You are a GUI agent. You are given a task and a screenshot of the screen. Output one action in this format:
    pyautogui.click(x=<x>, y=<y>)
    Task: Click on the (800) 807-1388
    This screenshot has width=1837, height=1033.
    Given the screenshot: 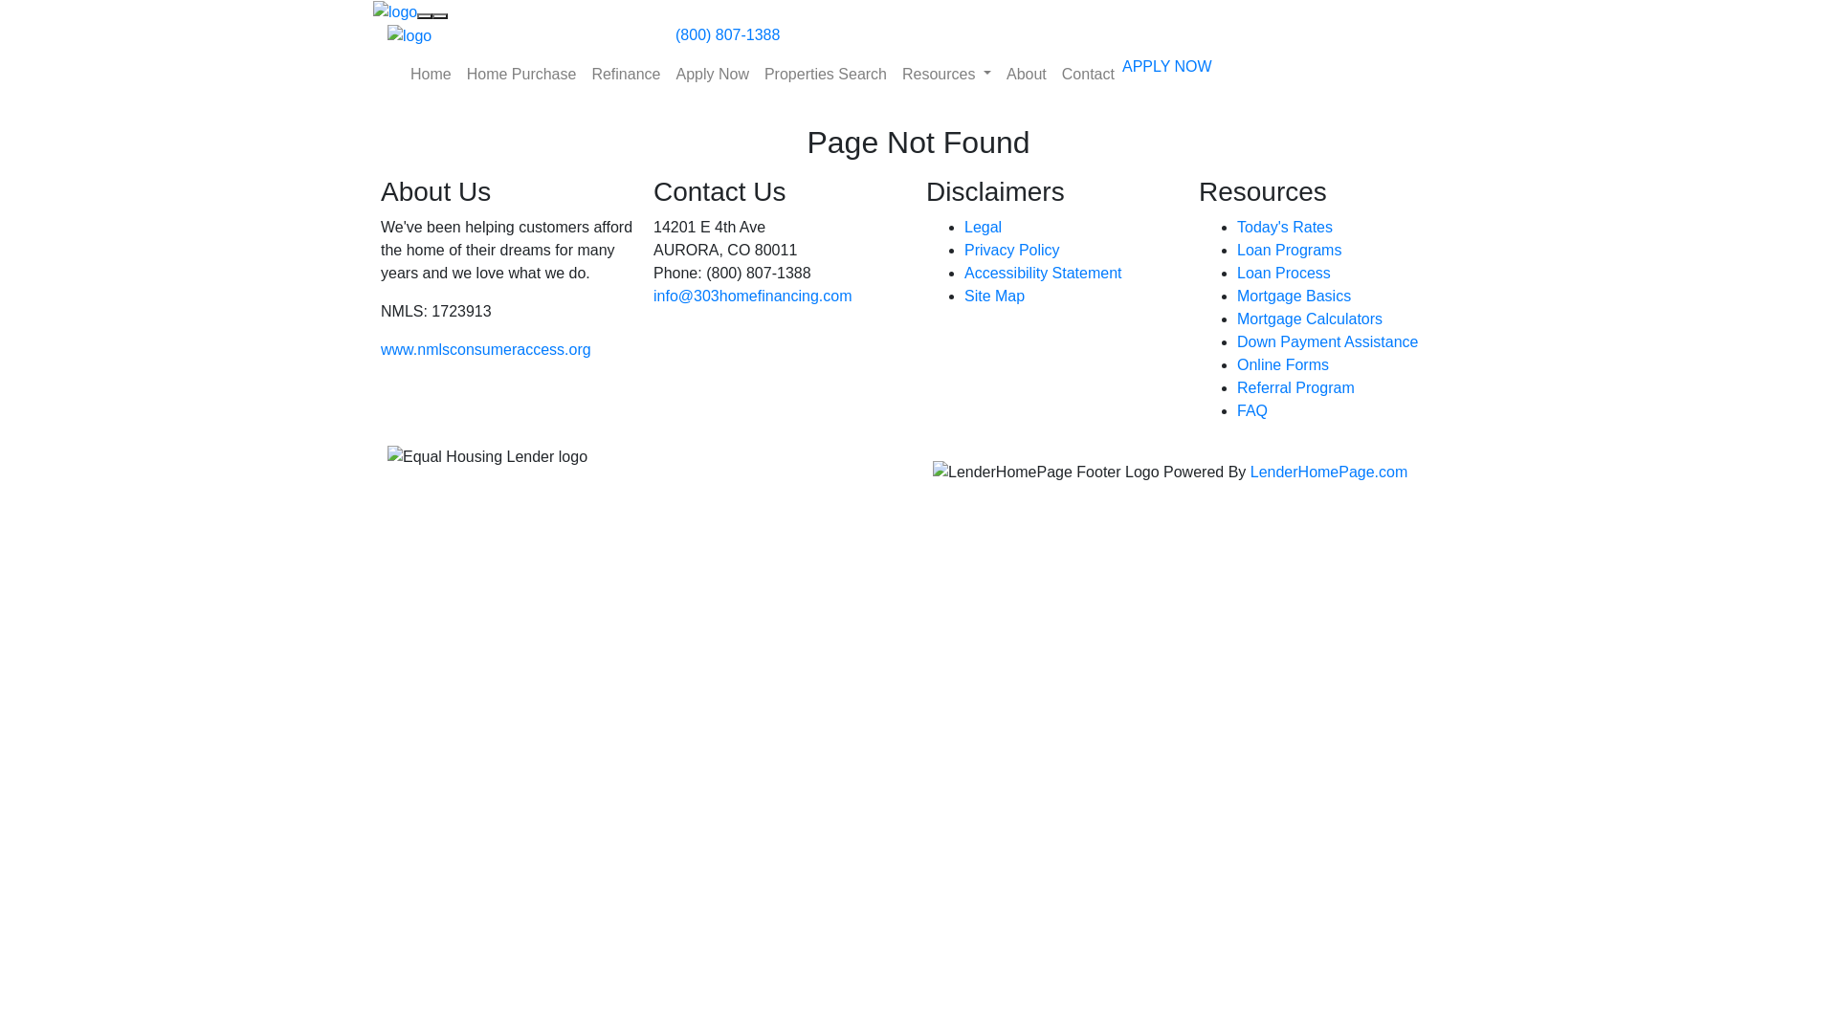 What is the action you would take?
    pyautogui.click(x=719, y=34)
    